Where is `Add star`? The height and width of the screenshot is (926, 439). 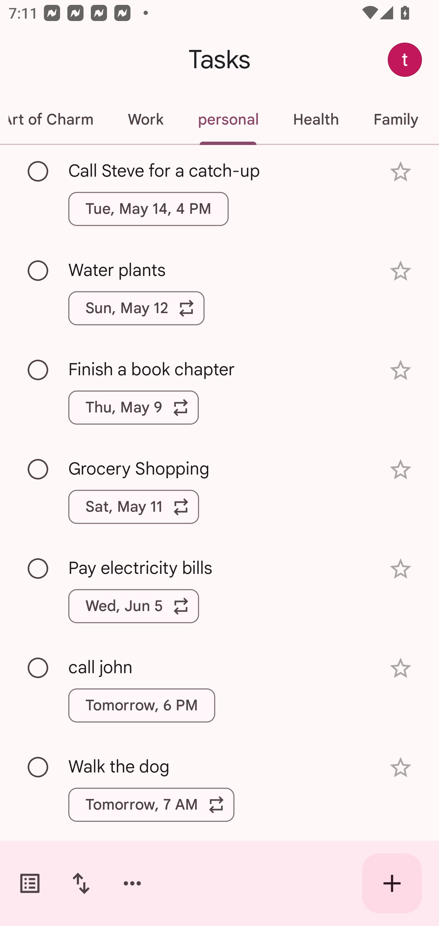 Add star is located at coordinates (401, 668).